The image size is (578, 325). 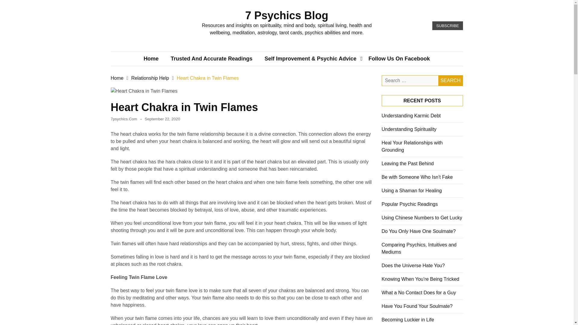 What do you see at coordinates (287, 16) in the screenshot?
I see `7 Psychics Blog` at bounding box center [287, 16].